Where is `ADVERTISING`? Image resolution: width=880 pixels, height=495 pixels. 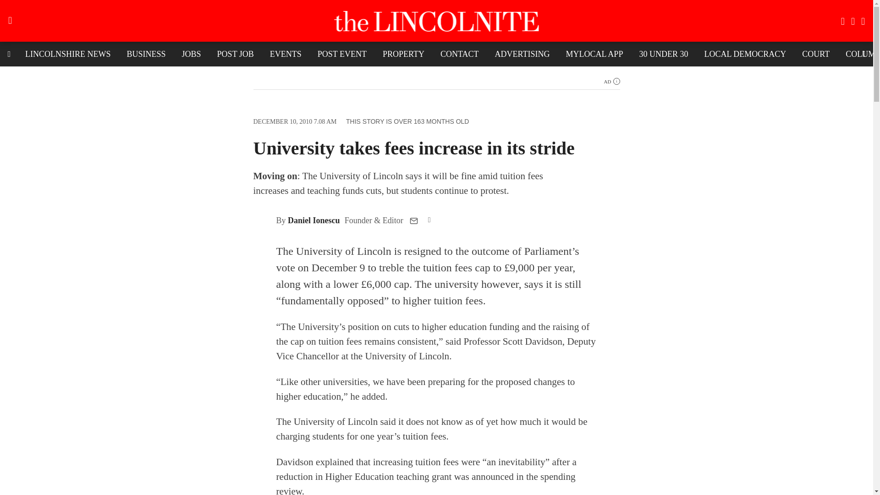
ADVERTISING is located at coordinates (522, 54).